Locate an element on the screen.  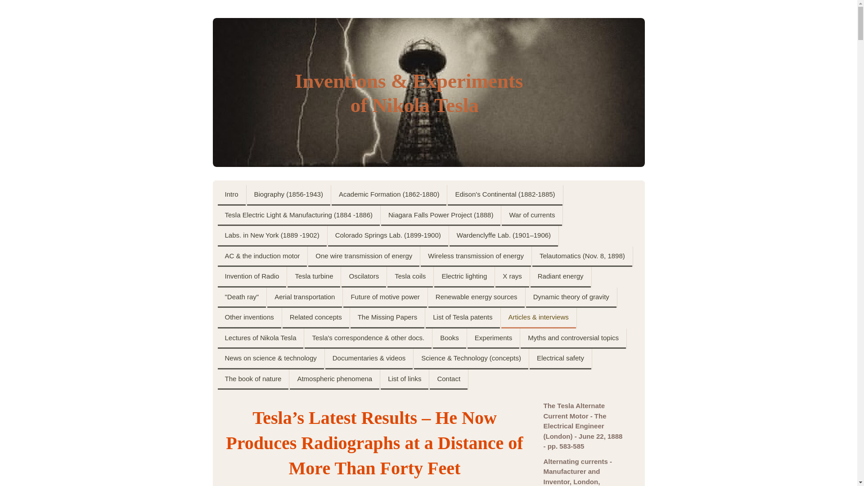
Intro is located at coordinates (231, 195).